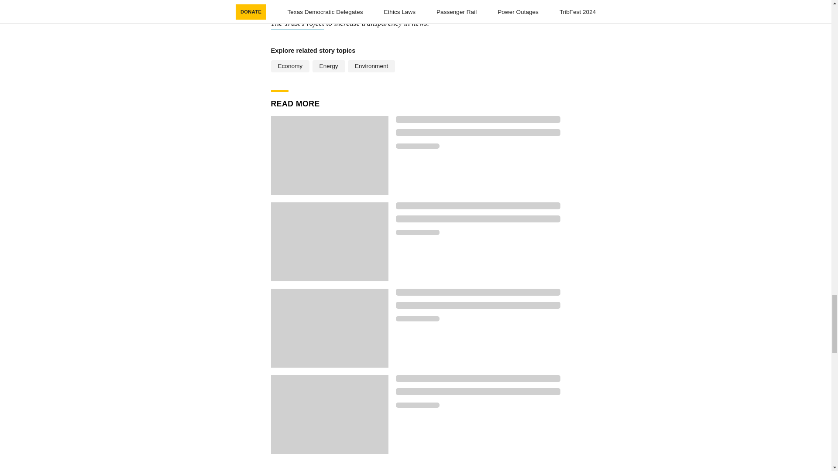 This screenshot has width=838, height=471. What do you see at coordinates (478, 218) in the screenshot?
I see `Loading indicator` at bounding box center [478, 218].